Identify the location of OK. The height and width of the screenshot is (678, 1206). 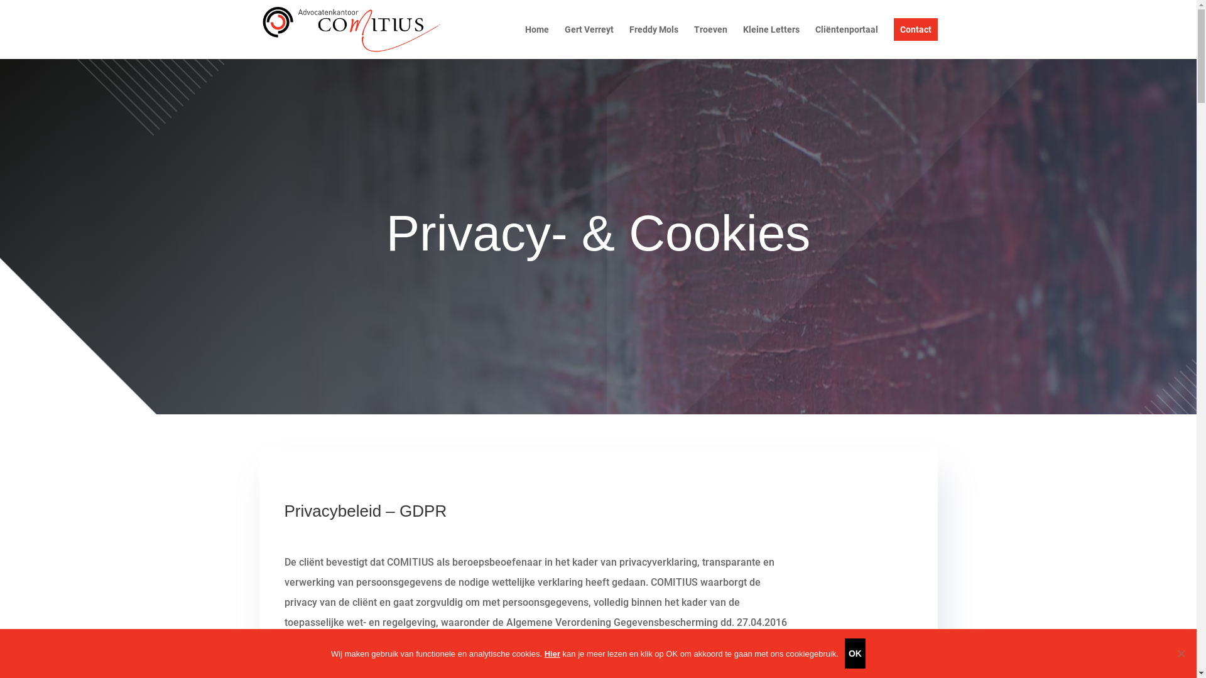
(856, 654).